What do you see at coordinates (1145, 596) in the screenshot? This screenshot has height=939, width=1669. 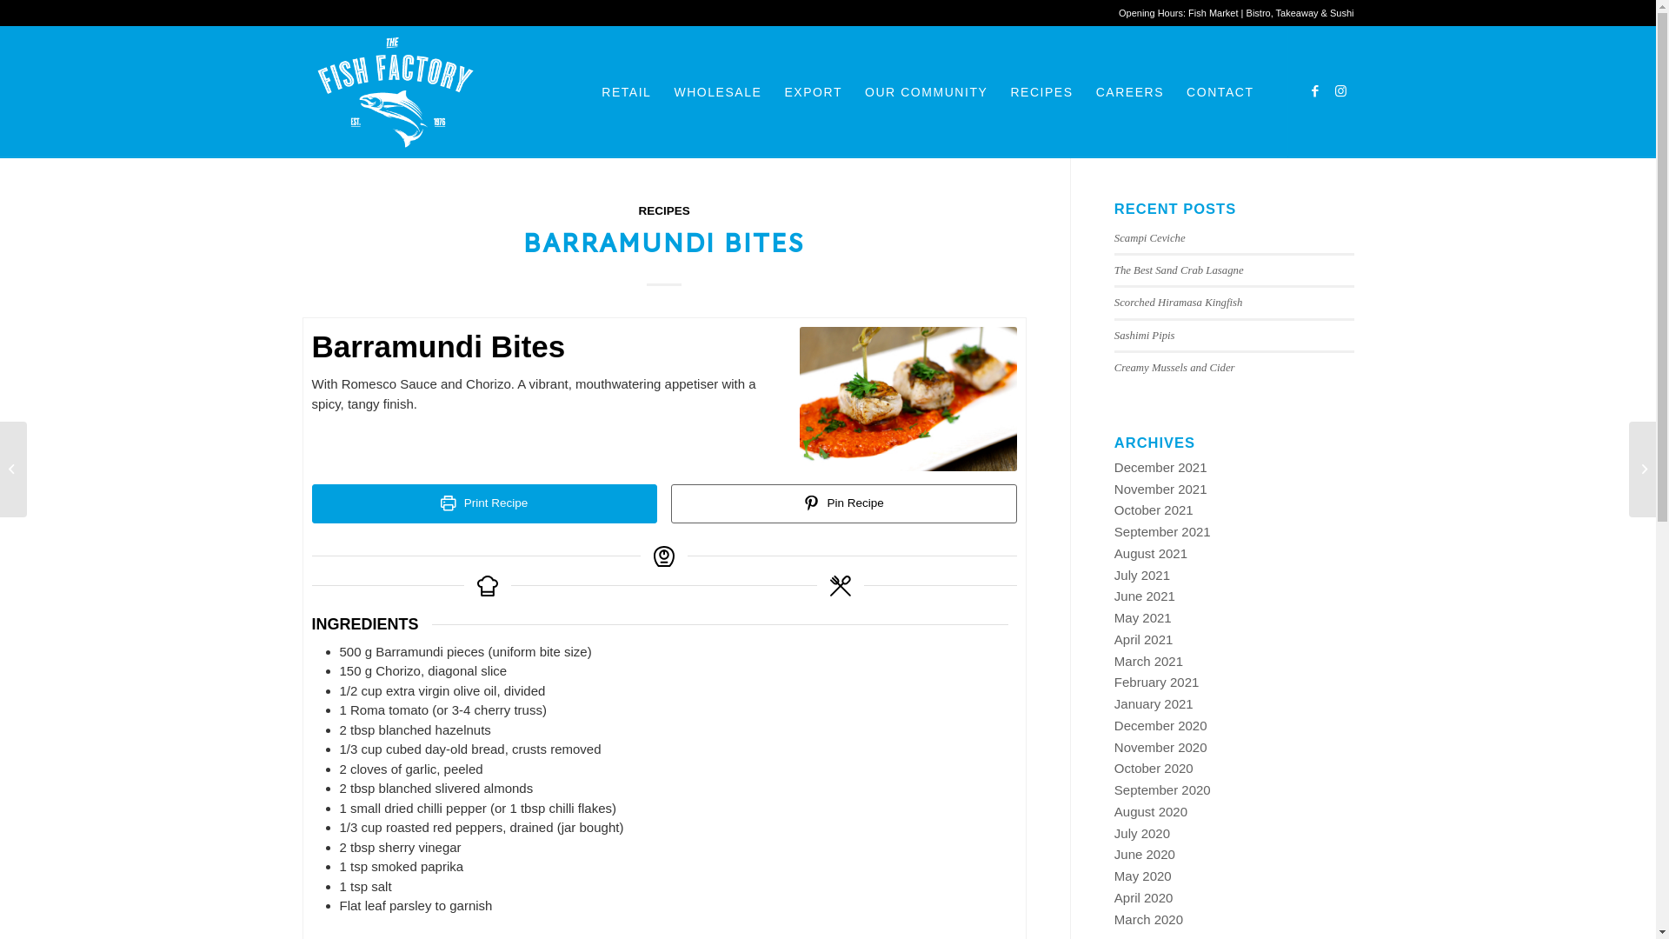 I see `June 2021` at bounding box center [1145, 596].